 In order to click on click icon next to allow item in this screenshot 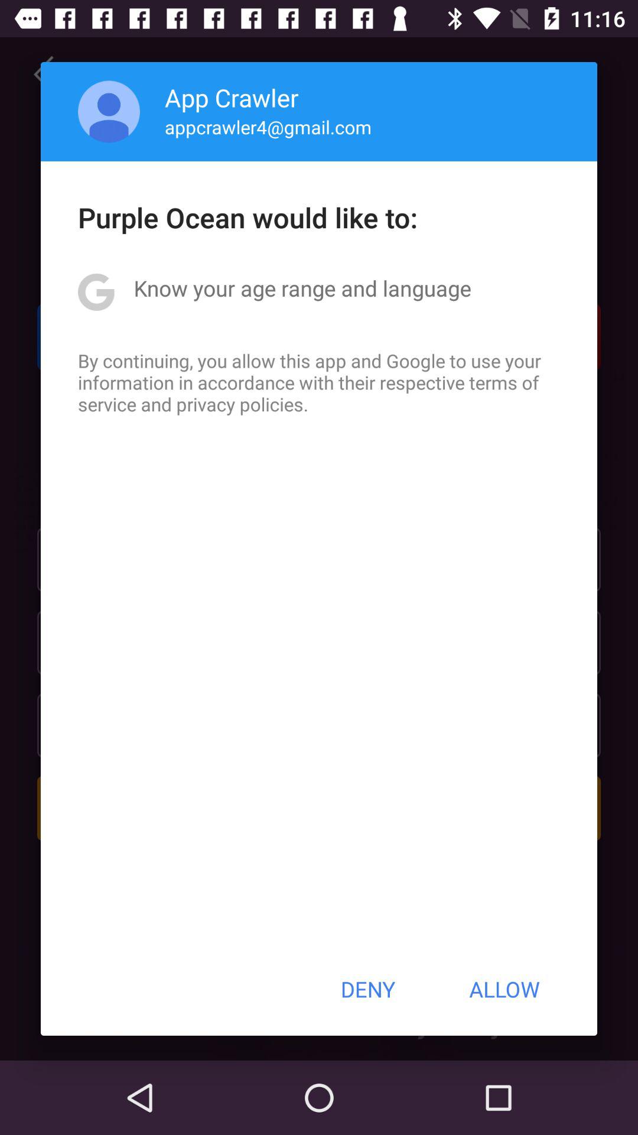, I will do `click(367, 989)`.